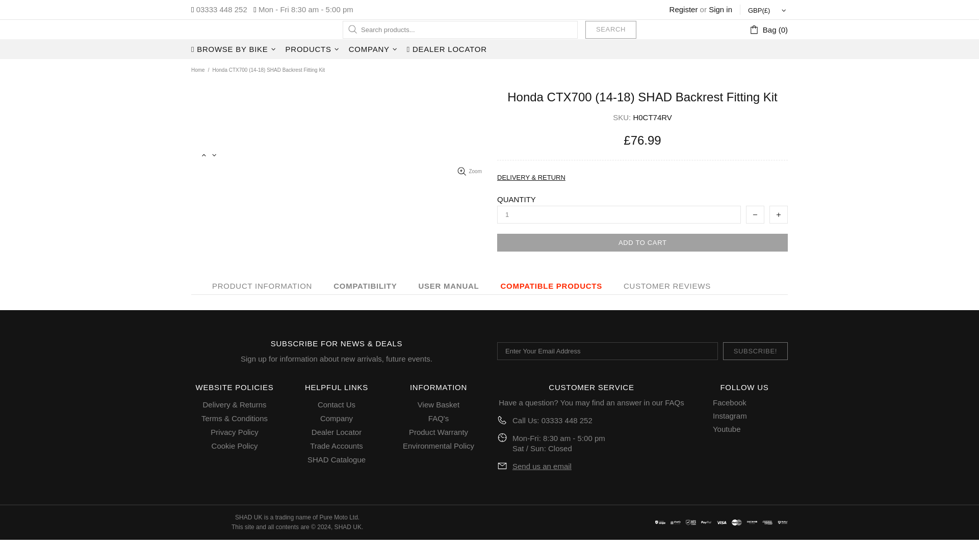 The height and width of the screenshot is (550, 979). Describe the element at coordinates (235, 49) in the screenshot. I see `BROWSE BY BIKE` at that location.